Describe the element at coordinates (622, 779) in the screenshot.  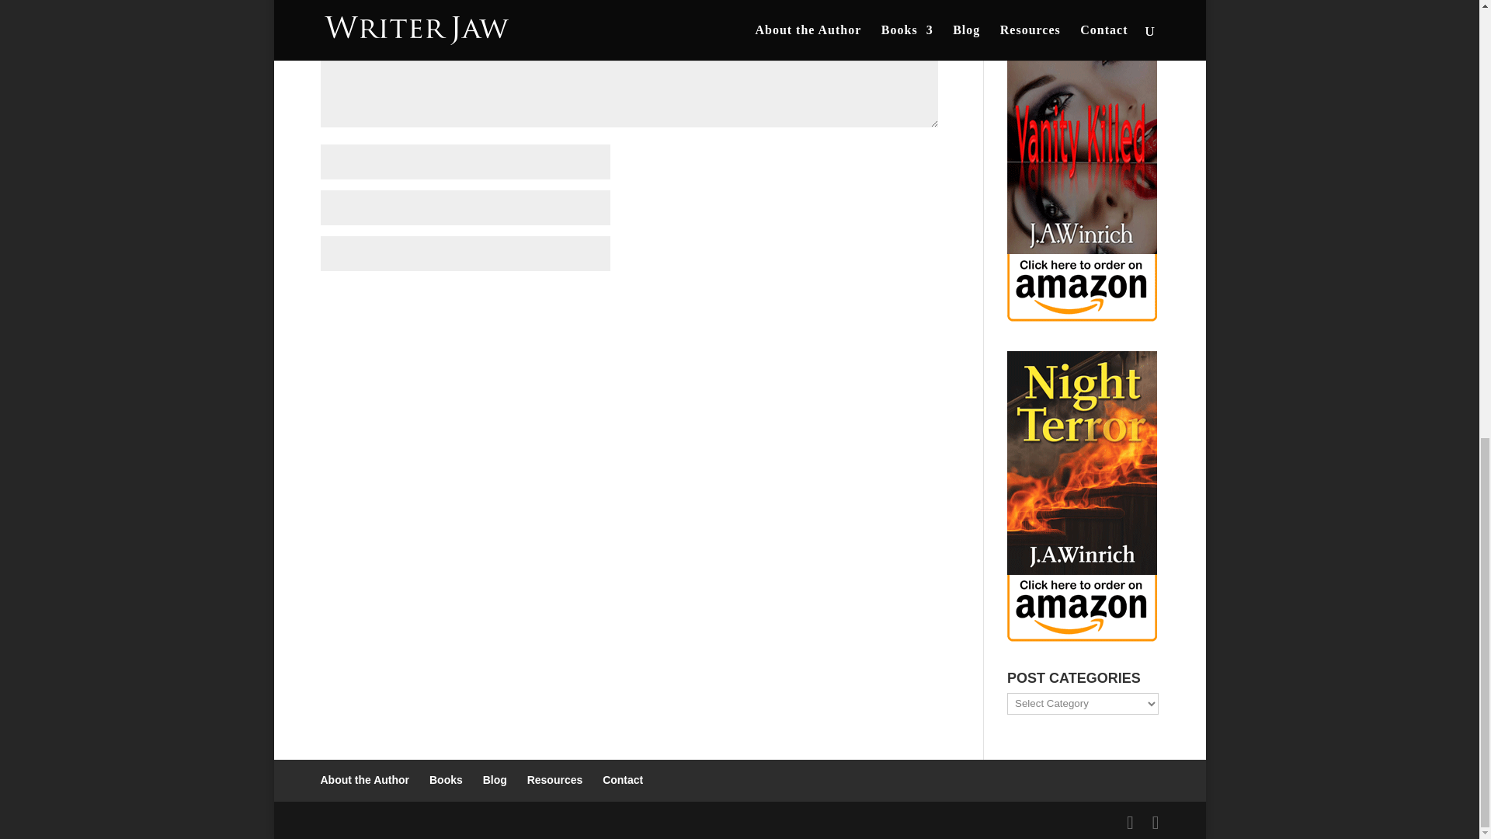
I see `Contact` at that location.